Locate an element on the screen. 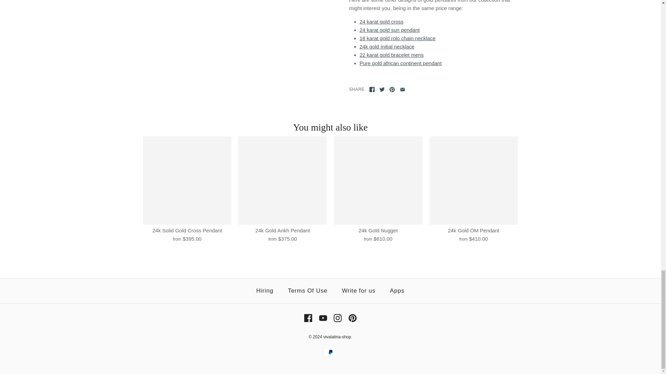 This screenshot has height=374, width=666. Facebook is located at coordinates (308, 318).